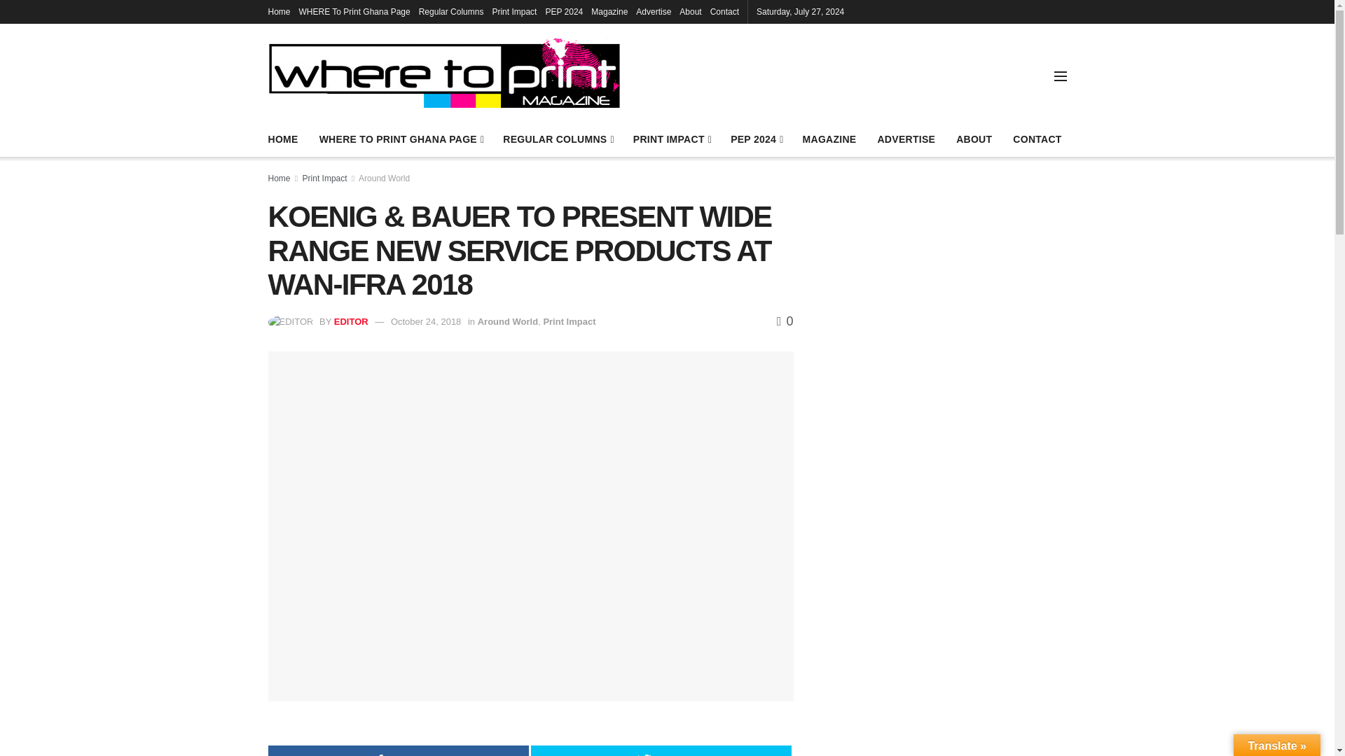 Image resolution: width=1345 pixels, height=756 pixels. Describe the element at coordinates (563, 11) in the screenshot. I see `PEP 2024` at that location.